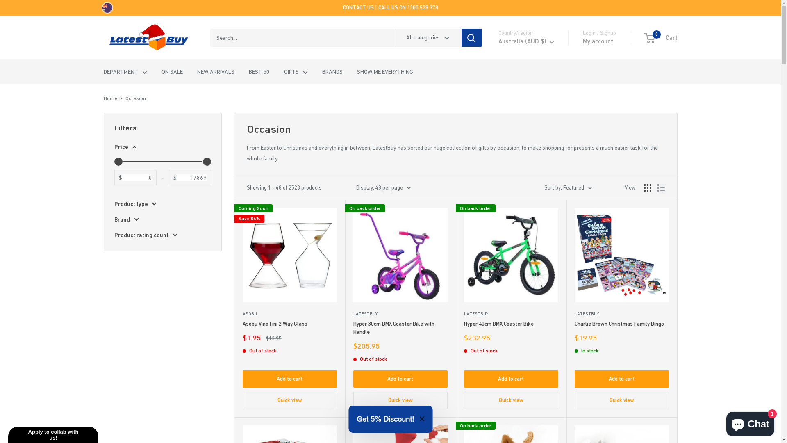 This screenshot has height=443, width=787. What do you see at coordinates (400, 379) in the screenshot?
I see `Add to cart` at bounding box center [400, 379].